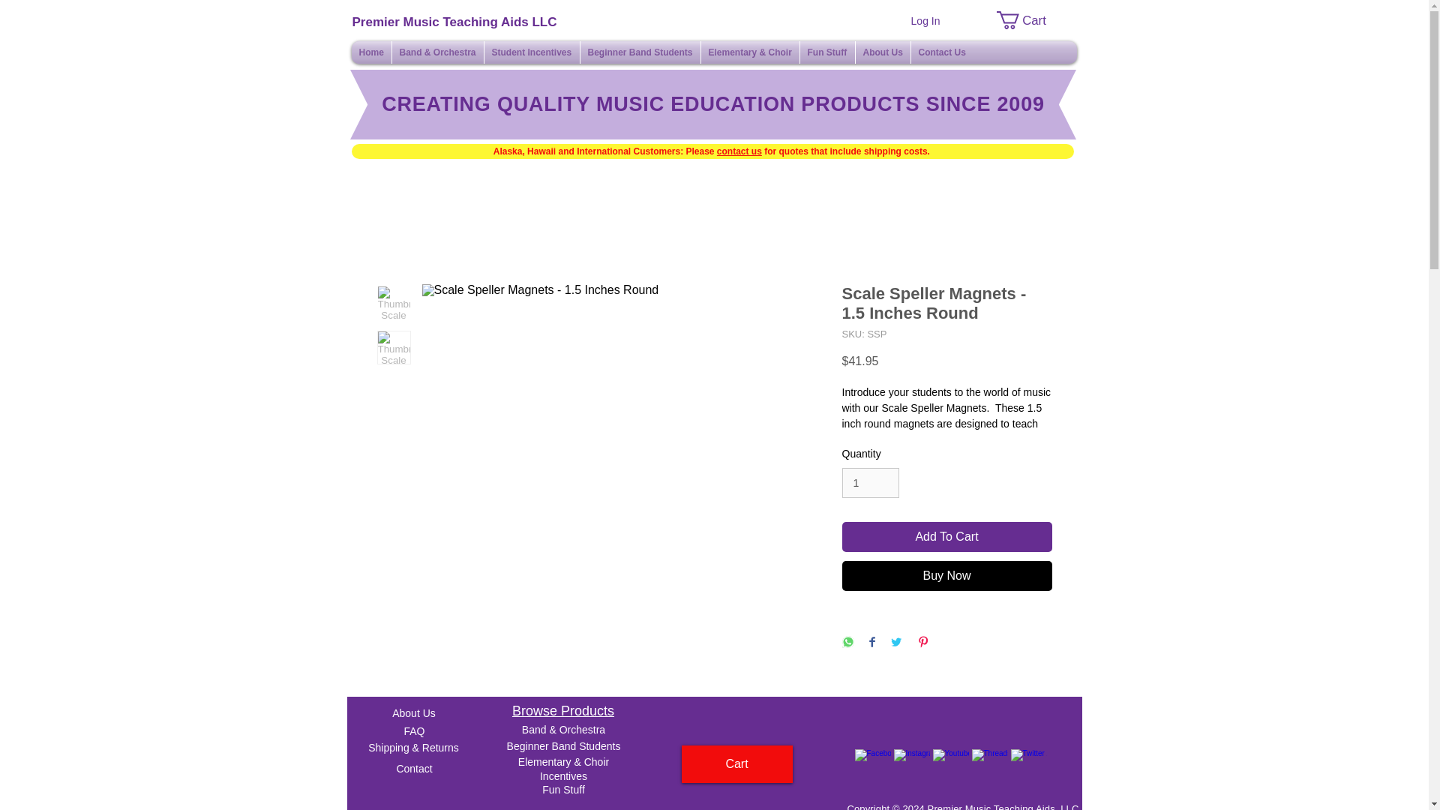 The height and width of the screenshot is (810, 1440). Describe the element at coordinates (870, 483) in the screenshot. I see `1` at that location.